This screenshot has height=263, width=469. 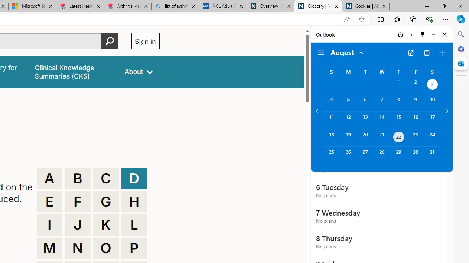 What do you see at coordinates (461, 64) in the screenshot?
I see `Close Outlook pane` at bounding box center [461, 64].